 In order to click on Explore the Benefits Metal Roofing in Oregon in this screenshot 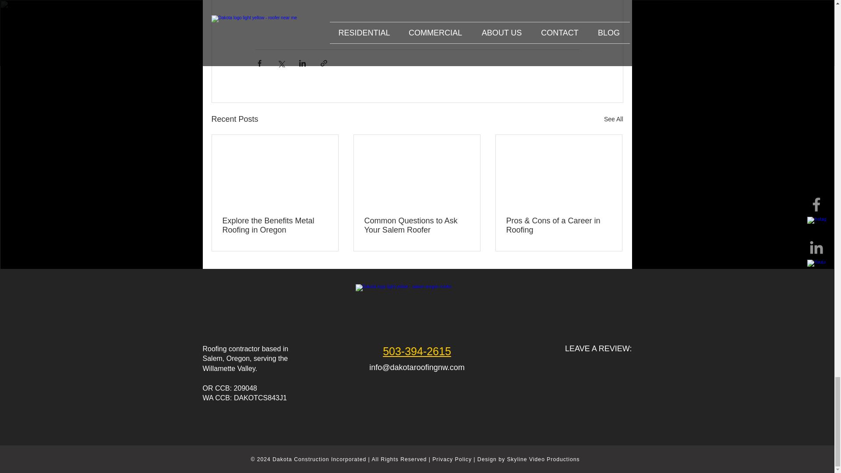, I will do `click(275, 225)`.